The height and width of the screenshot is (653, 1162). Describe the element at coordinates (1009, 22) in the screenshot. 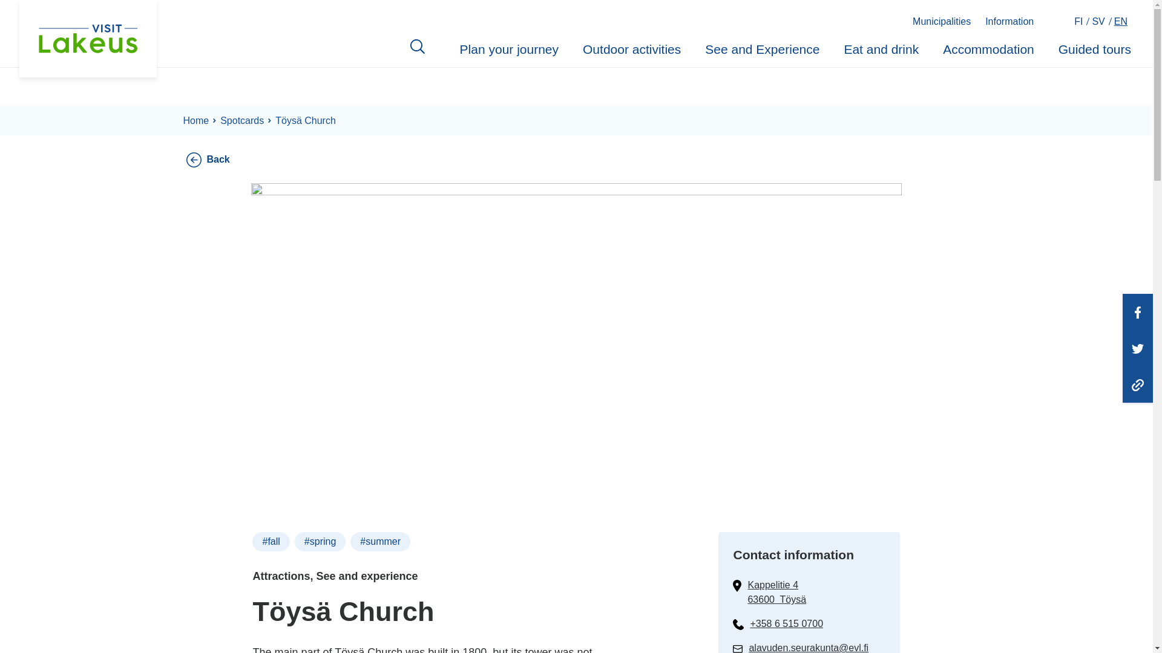

I see `Information` at that location.